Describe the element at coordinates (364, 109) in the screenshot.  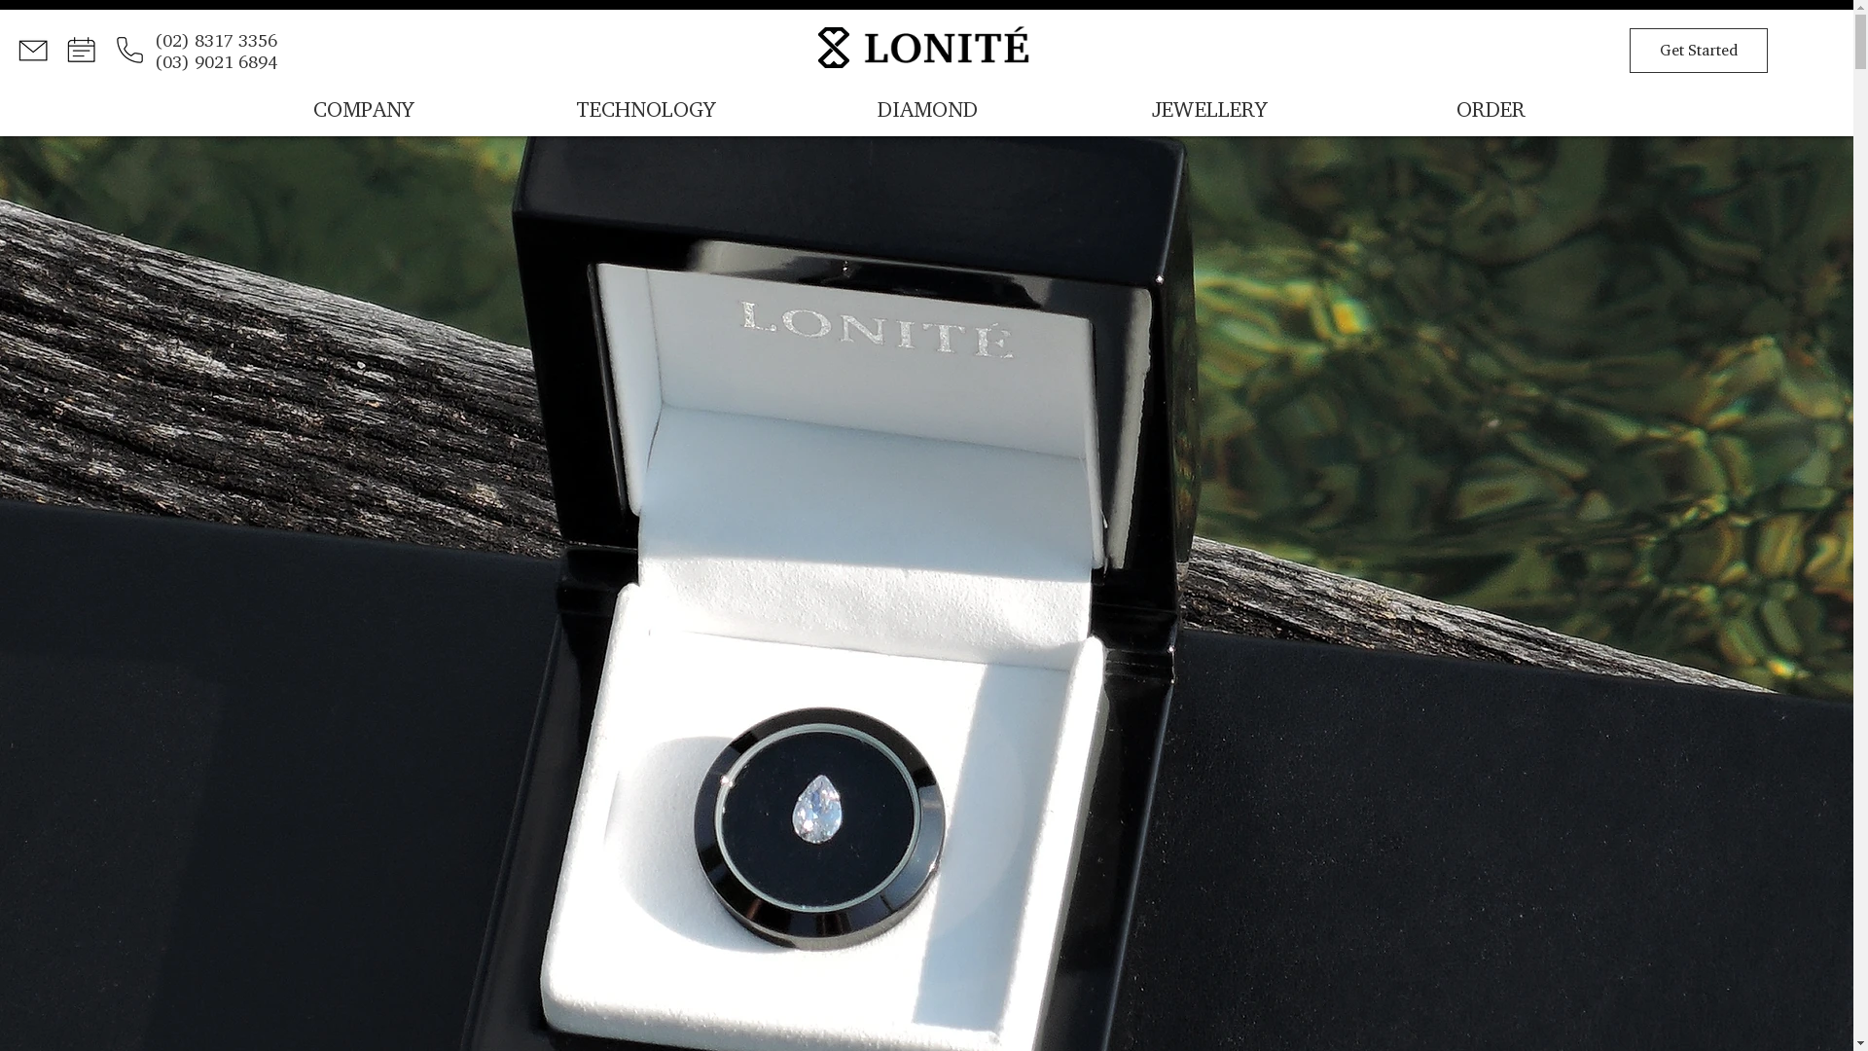
I see `COMPANY` at that location.